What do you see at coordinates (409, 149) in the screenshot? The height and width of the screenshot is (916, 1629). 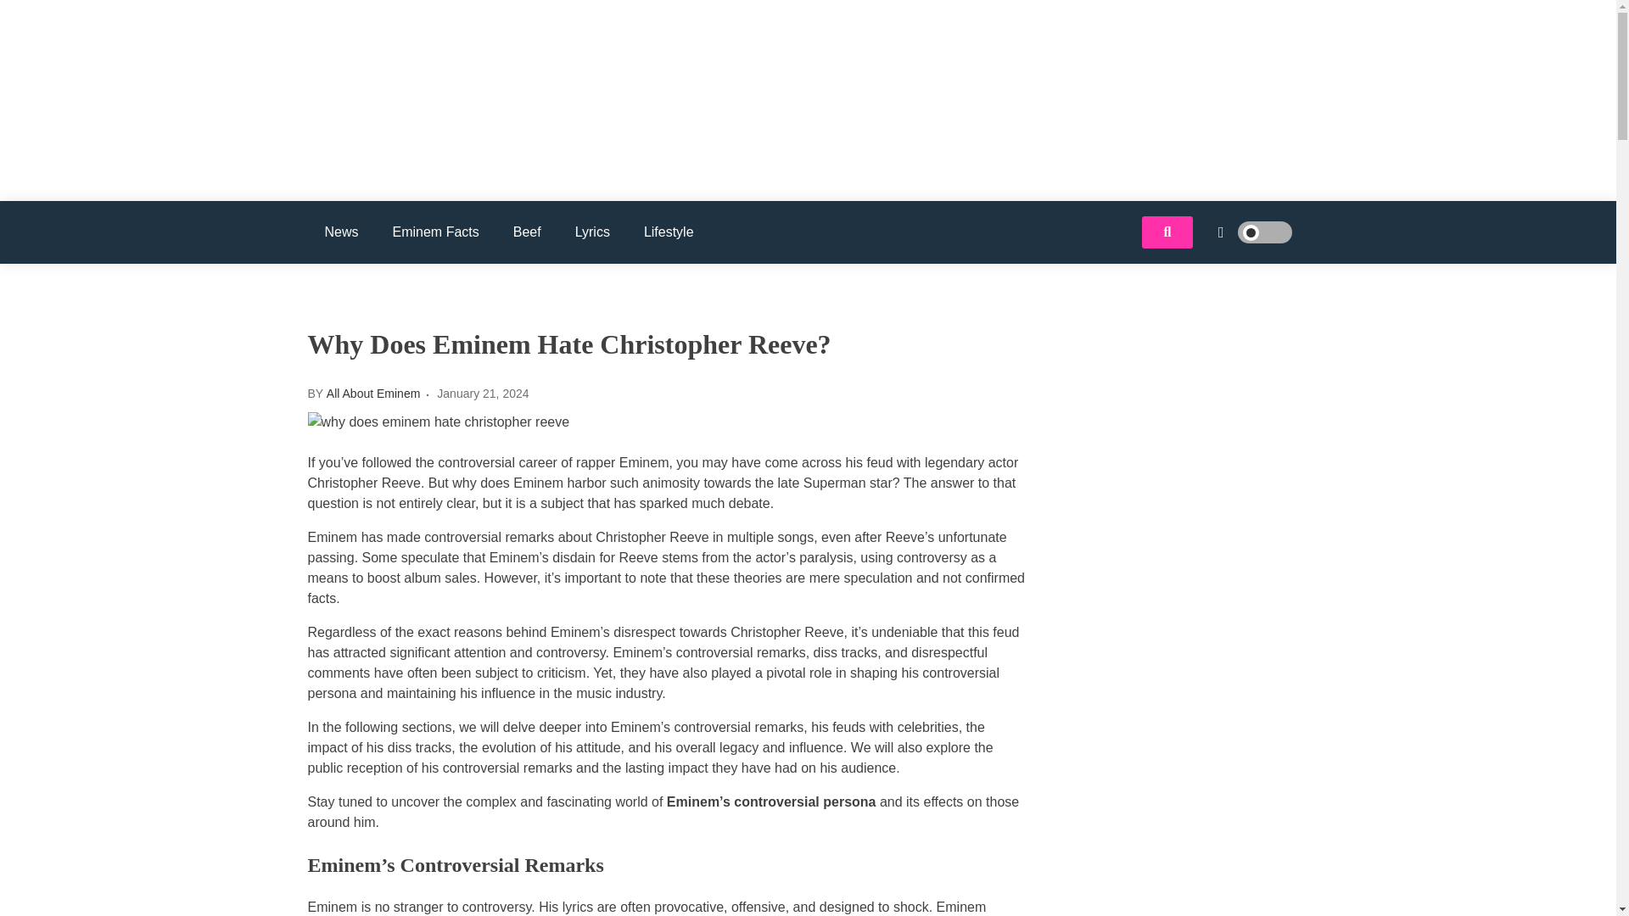 I see `All About Eminem` at bounding box center [409, 149].